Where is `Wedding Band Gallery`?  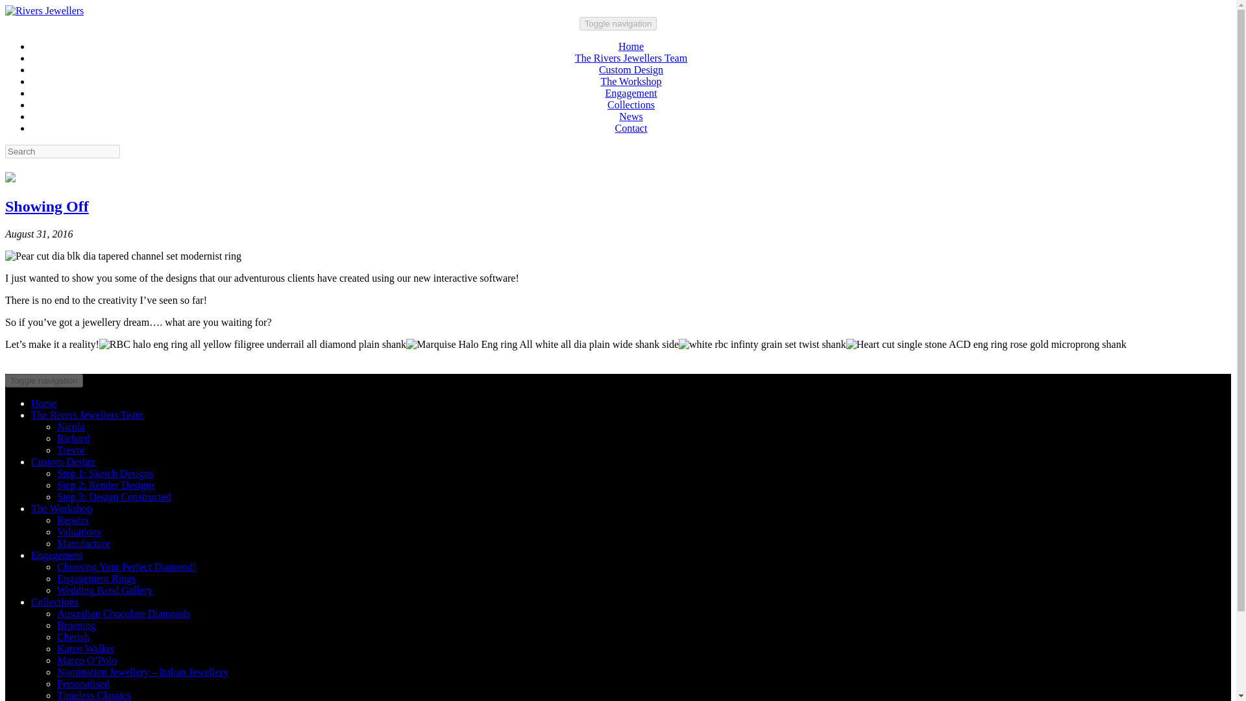 Wedding Band Gallery is located at coordinates (104, 590).